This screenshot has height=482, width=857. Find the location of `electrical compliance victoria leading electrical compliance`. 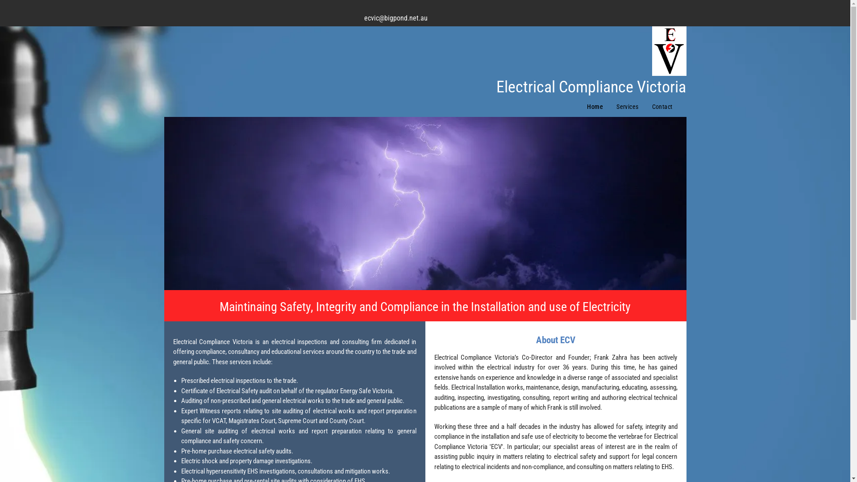

electrical compliance victoria leading electrical compliance is located at coordinates (425, 204).